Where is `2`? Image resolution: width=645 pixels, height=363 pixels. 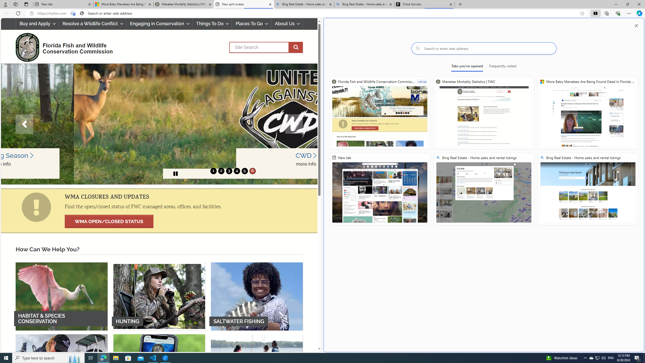
2 is located at coordinates (221, 171).